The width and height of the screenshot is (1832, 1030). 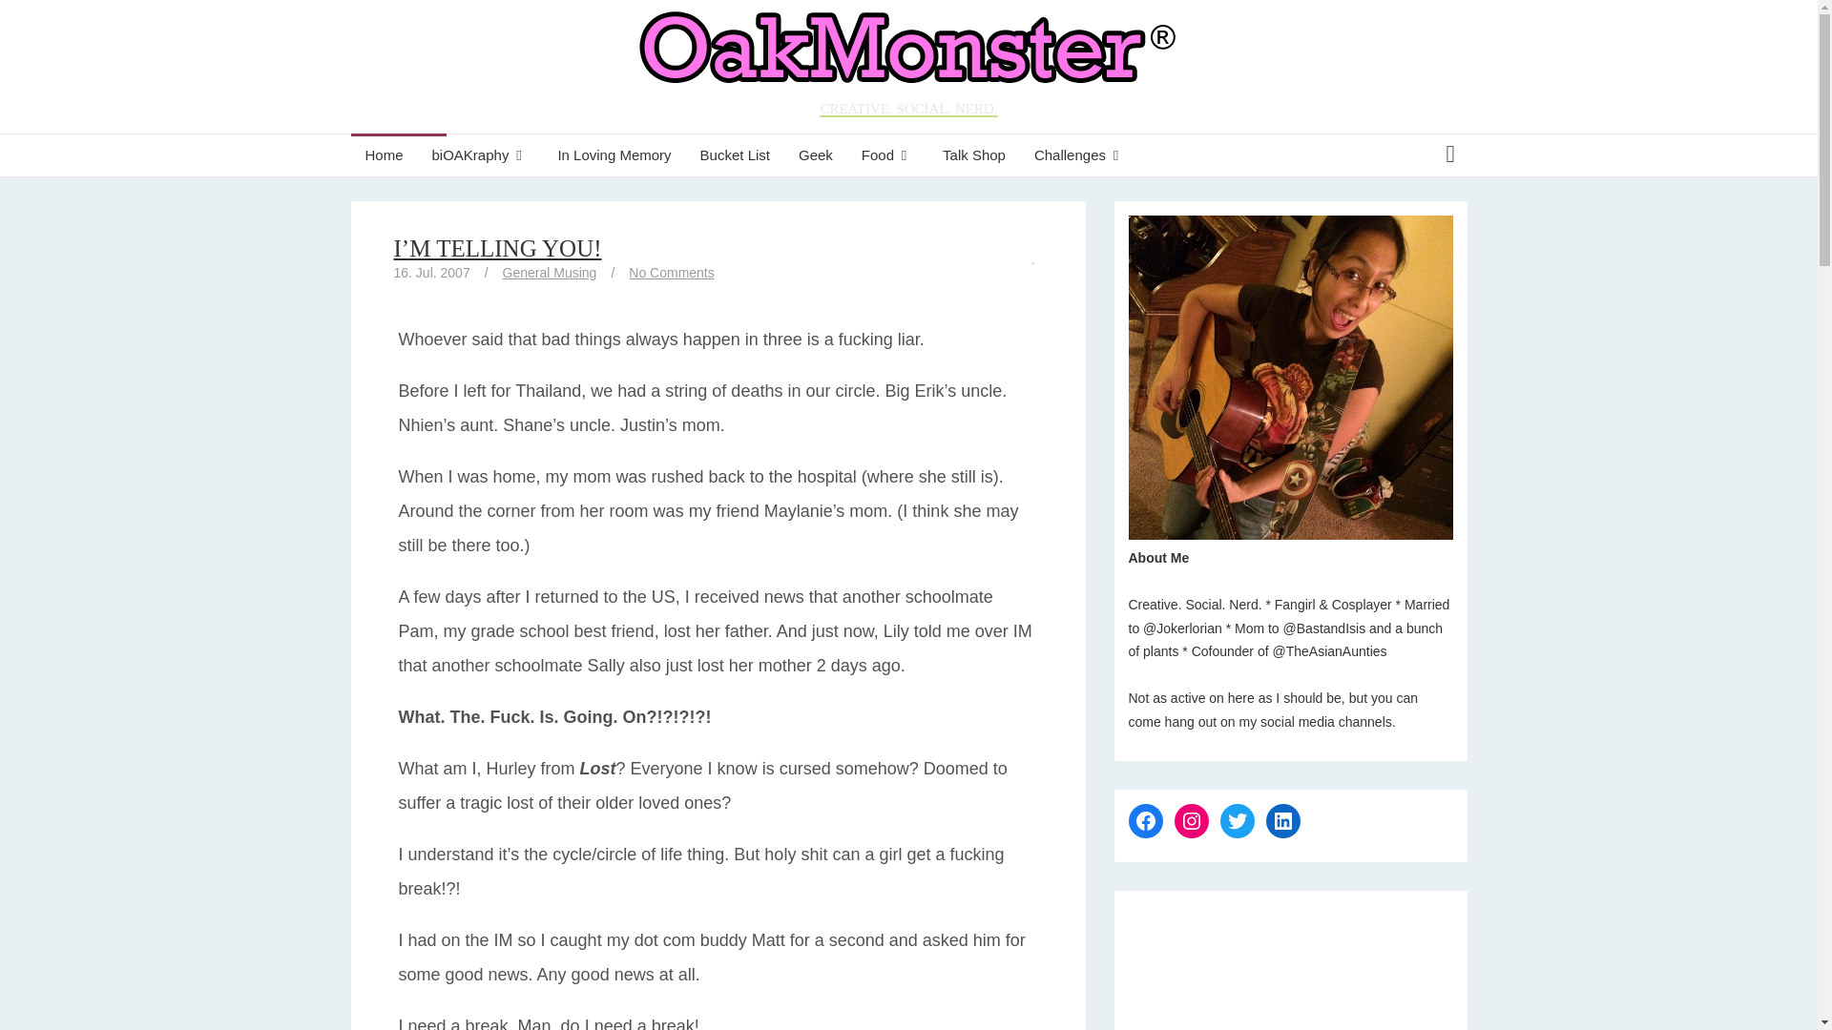 What do you see at coordinates (1080, 154) in the screenshot?
I see `Challenges` at bounding box center [1080, 154].